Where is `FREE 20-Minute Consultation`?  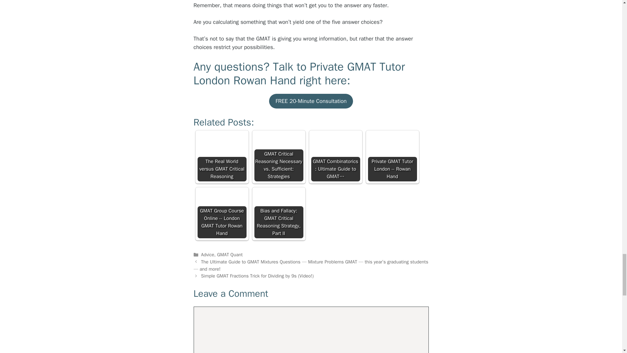 FREE 20-Minute Consultation is located at coordinates (311, 101).